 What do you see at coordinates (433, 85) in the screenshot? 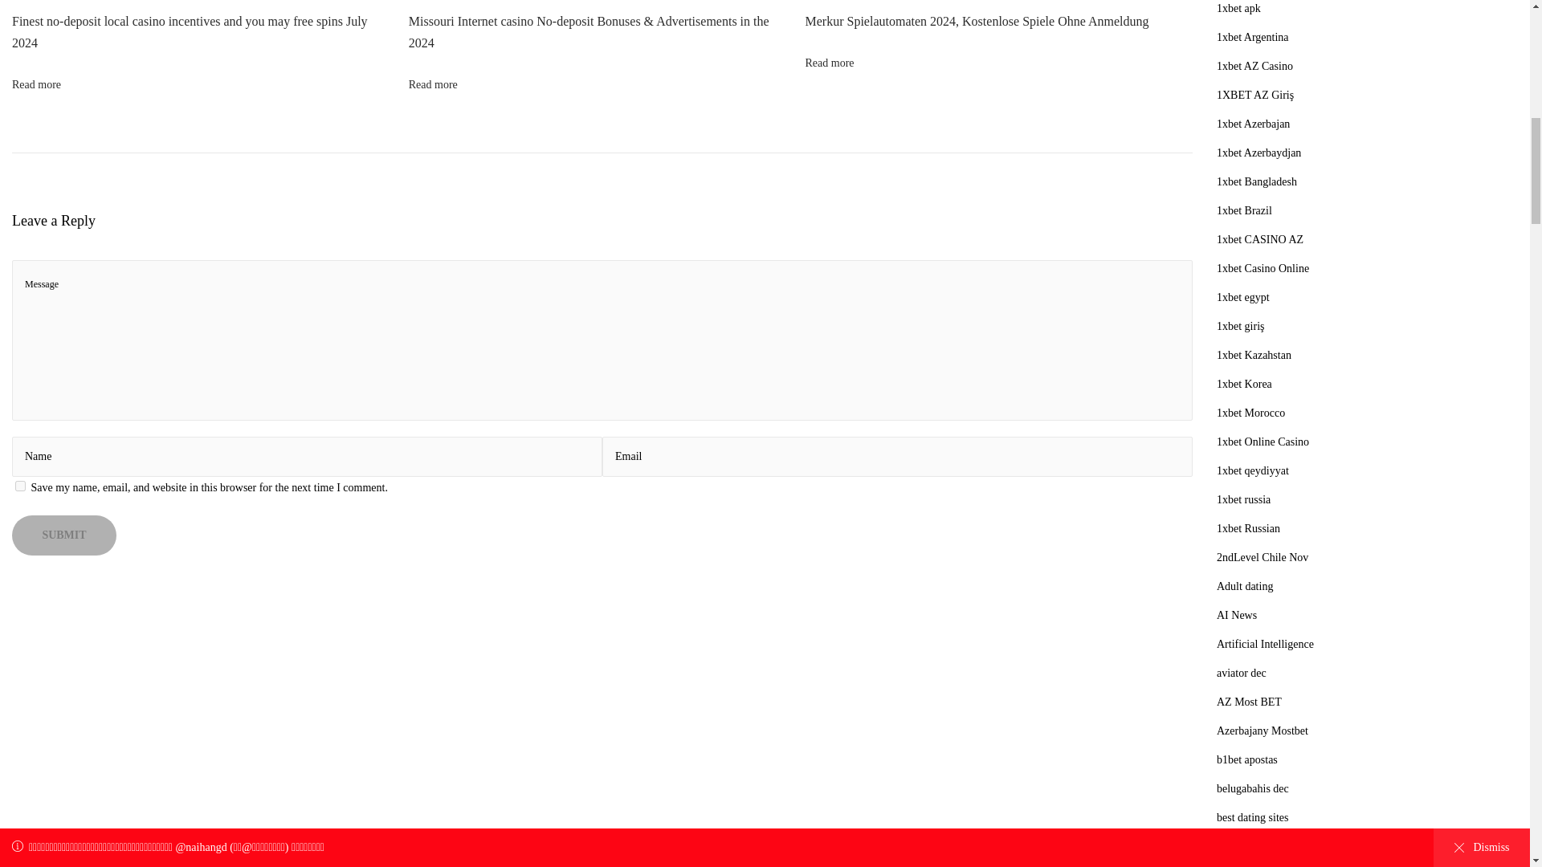
I see `Read more` at bounding box center [433, 85].